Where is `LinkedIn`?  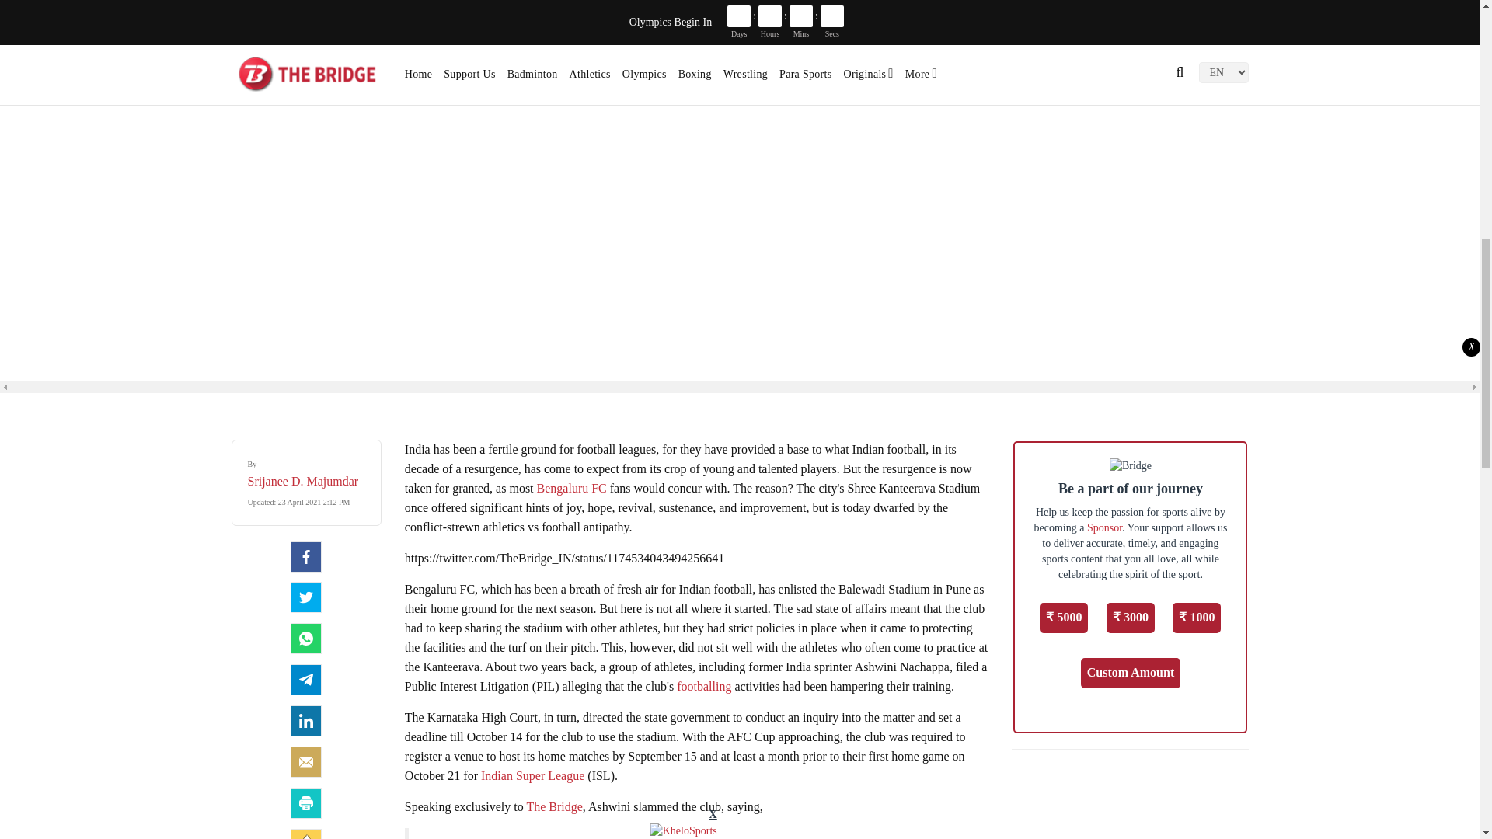
LinkedIn is located at coordinates (306, 721).